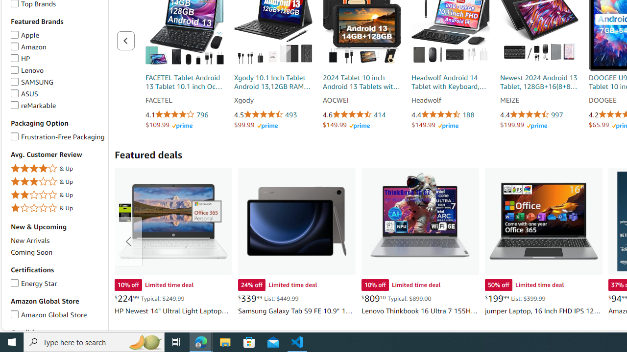 Image resolution: width=627 pixels, height=352 pixels. I want to click on ASUSASUS, so click(57, 94).